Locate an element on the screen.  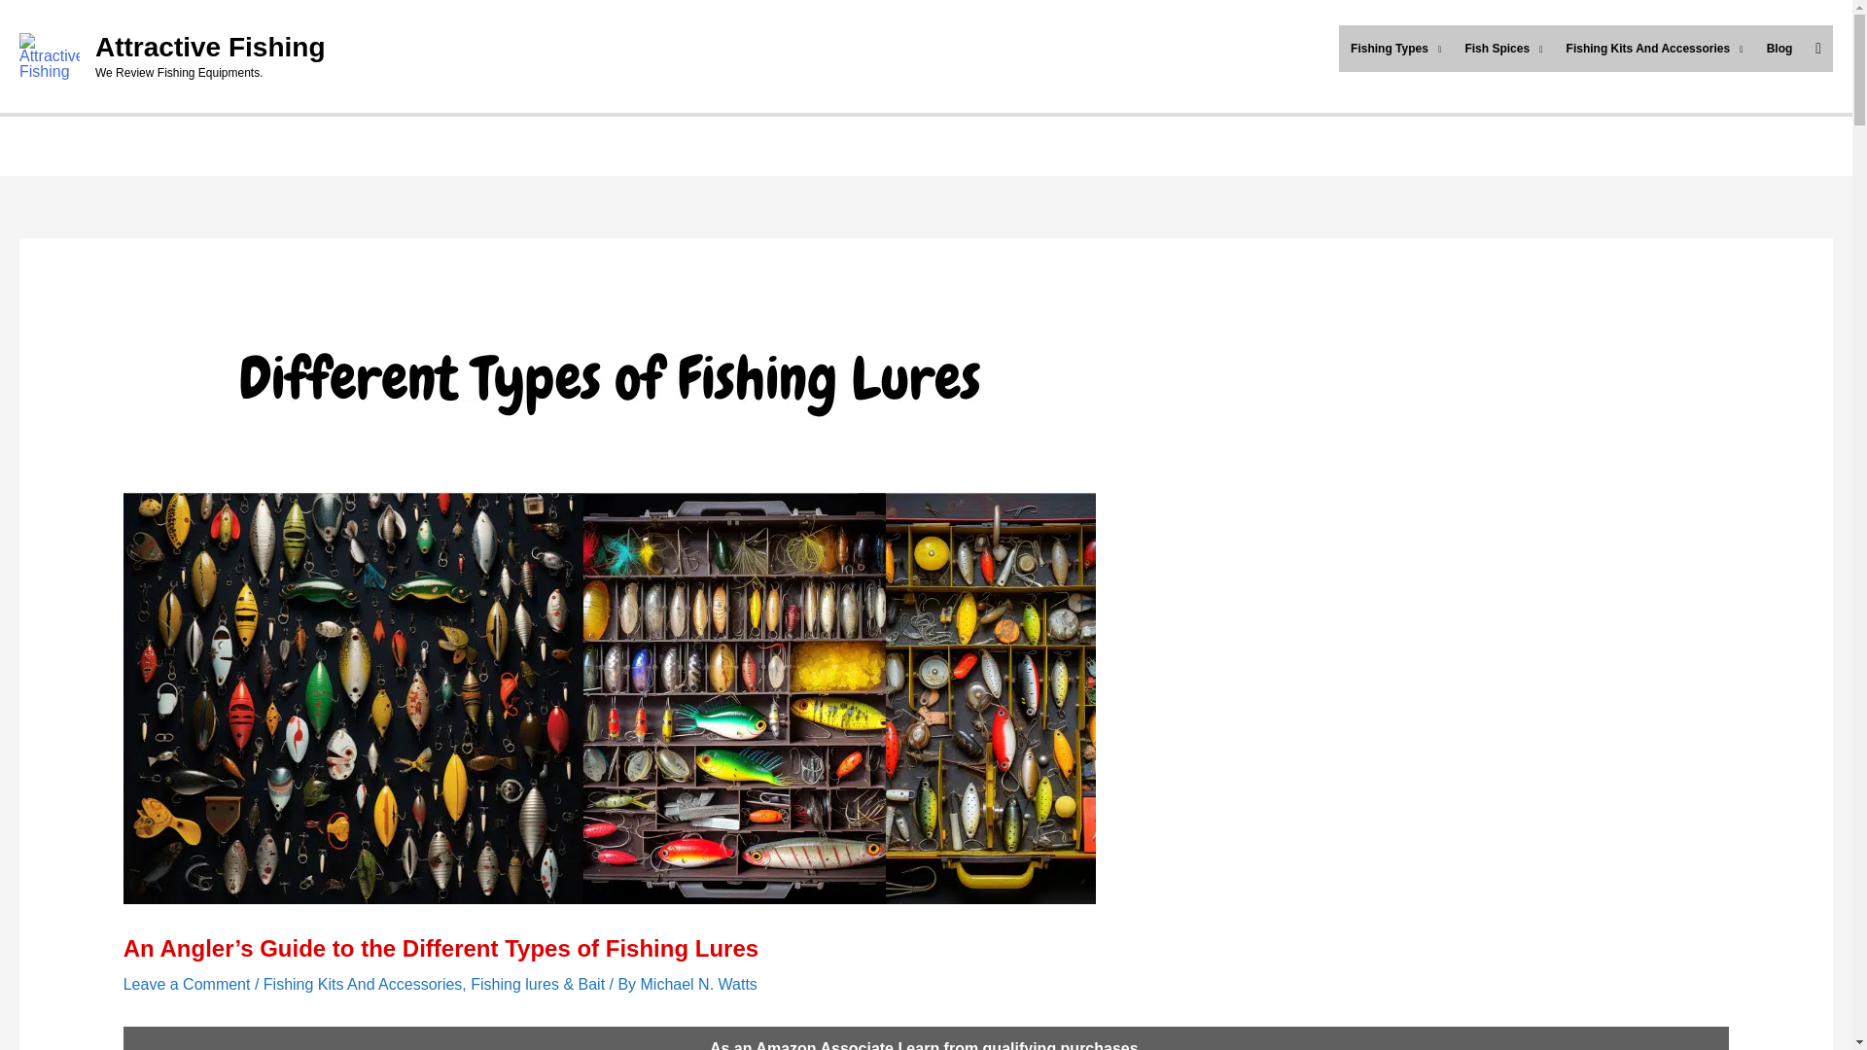
Fishing Kits And Accessories is located at coordinates (363, 984).